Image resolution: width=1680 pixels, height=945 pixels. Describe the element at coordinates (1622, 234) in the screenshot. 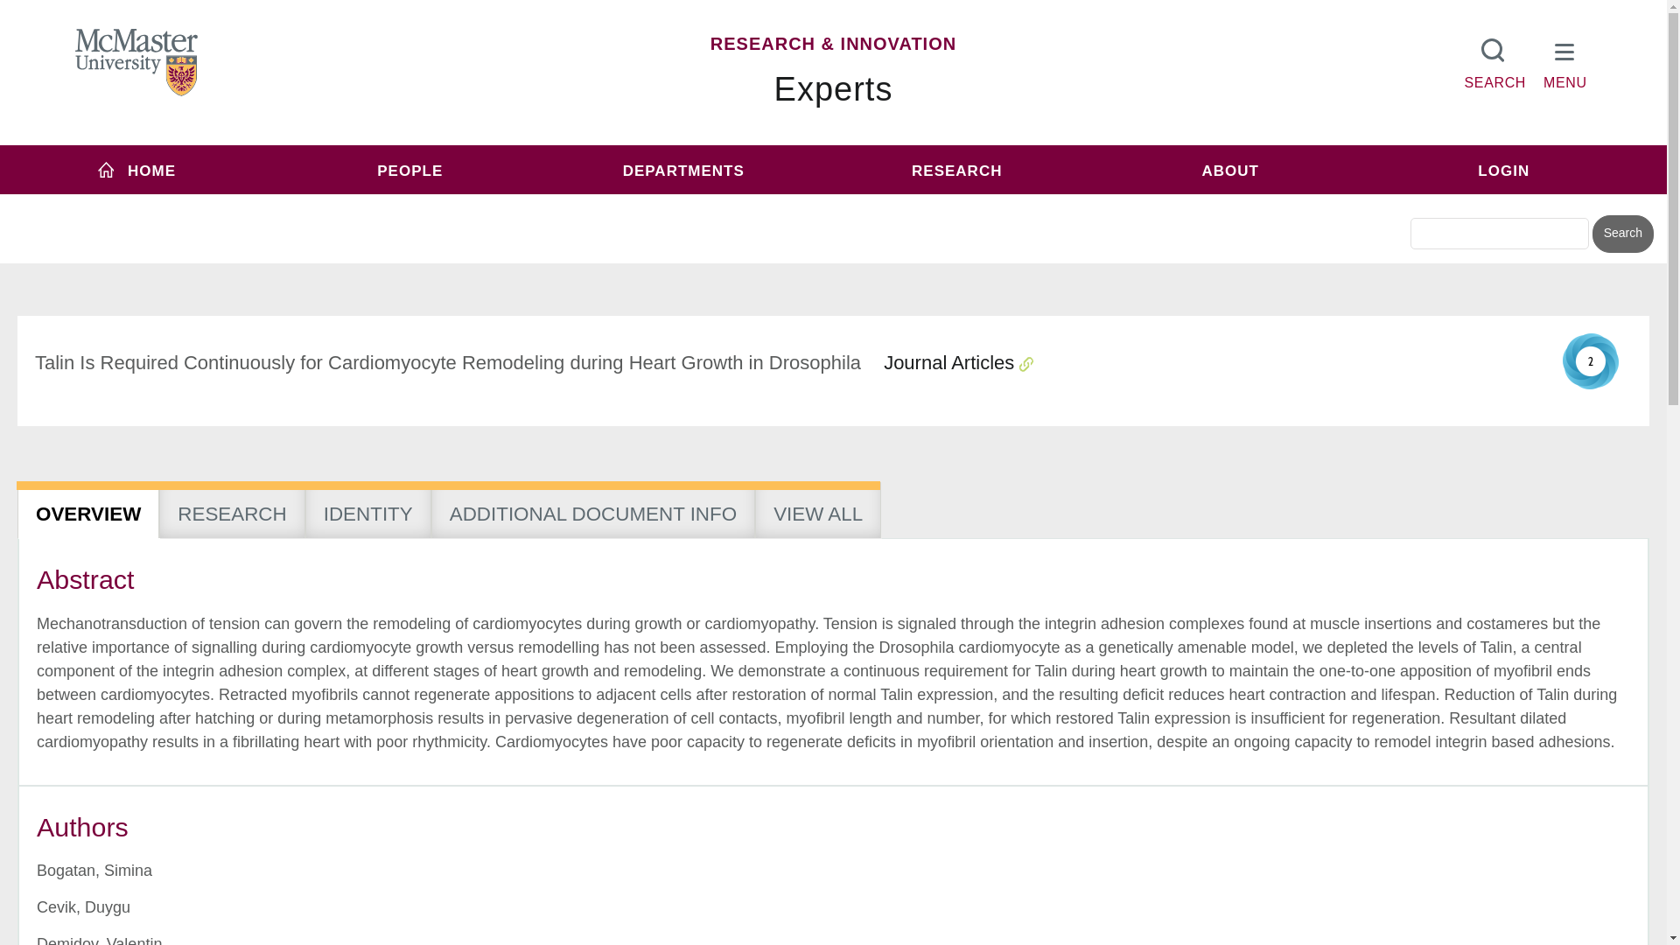

I see `Search` at that location.